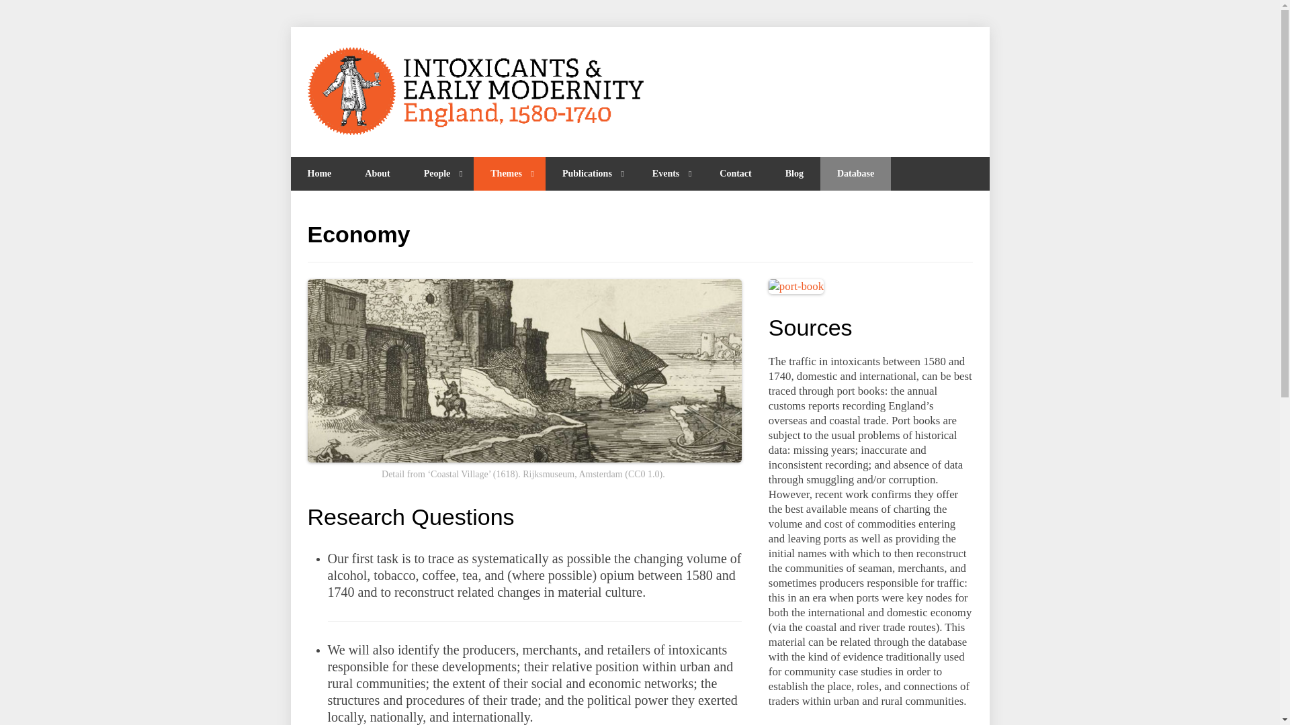  Describe the element at coordinates (591, 174) in the screenshot. I see `Publications` at that location.